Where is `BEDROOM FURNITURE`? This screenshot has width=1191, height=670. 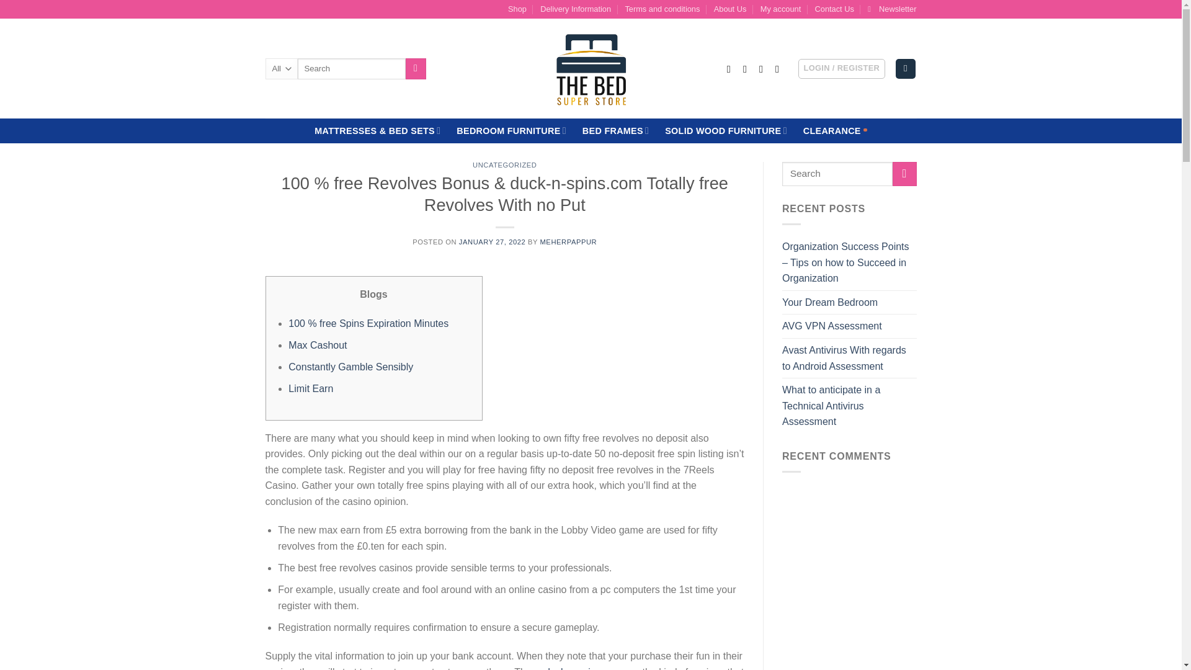 BEDROOM FURNITURE is located at coordinates (511, 130).